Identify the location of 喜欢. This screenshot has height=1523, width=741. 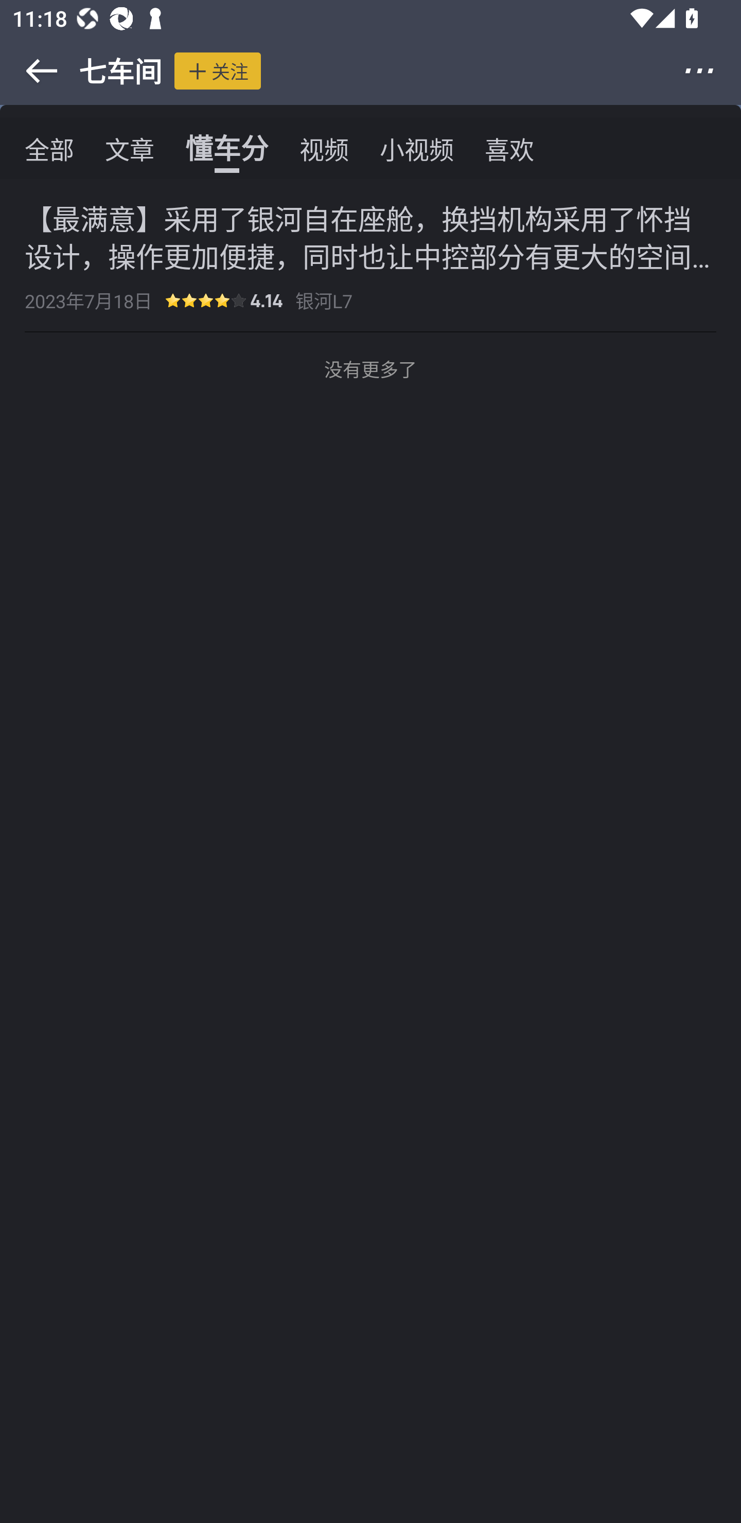
(509, 148).